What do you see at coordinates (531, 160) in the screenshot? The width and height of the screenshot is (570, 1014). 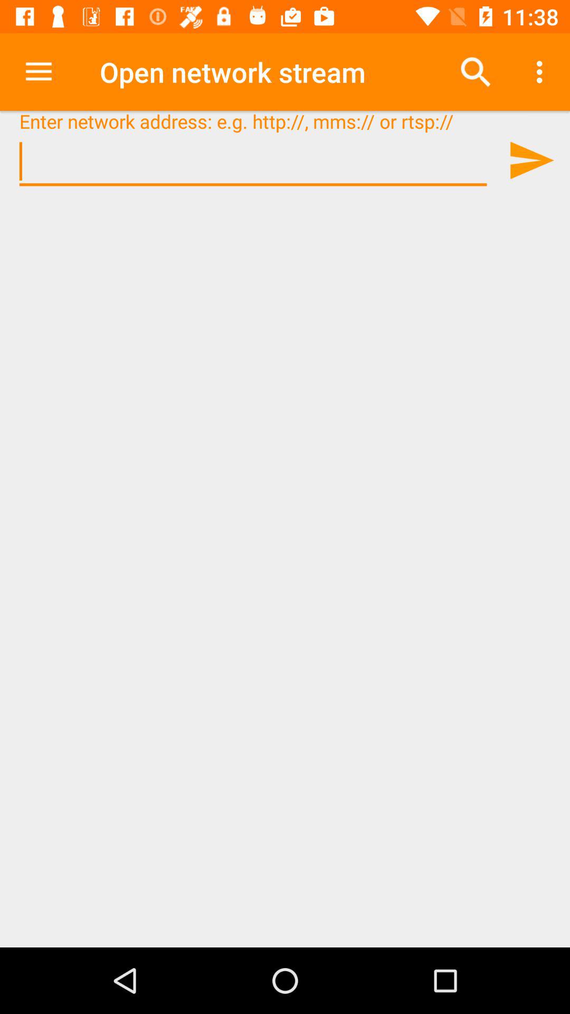 I see `send page` at bounding box center [531, 160].